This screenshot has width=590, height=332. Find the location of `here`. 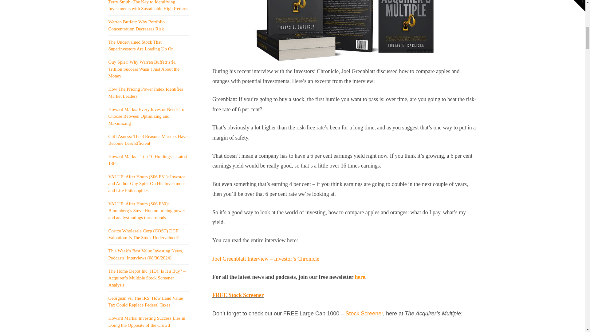

here is located at coordinates (360, 277).